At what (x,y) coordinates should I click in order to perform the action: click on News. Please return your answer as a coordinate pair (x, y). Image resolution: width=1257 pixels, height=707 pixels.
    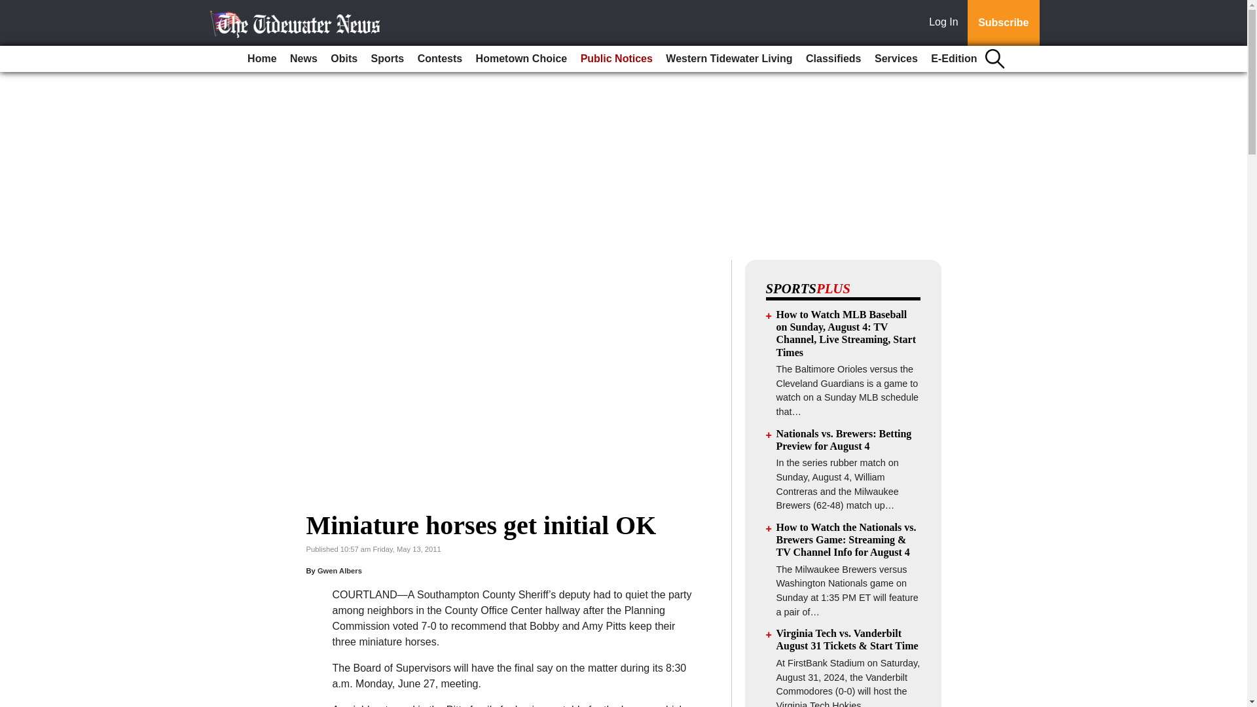
    Looking at the image, I should click on (304, 59).